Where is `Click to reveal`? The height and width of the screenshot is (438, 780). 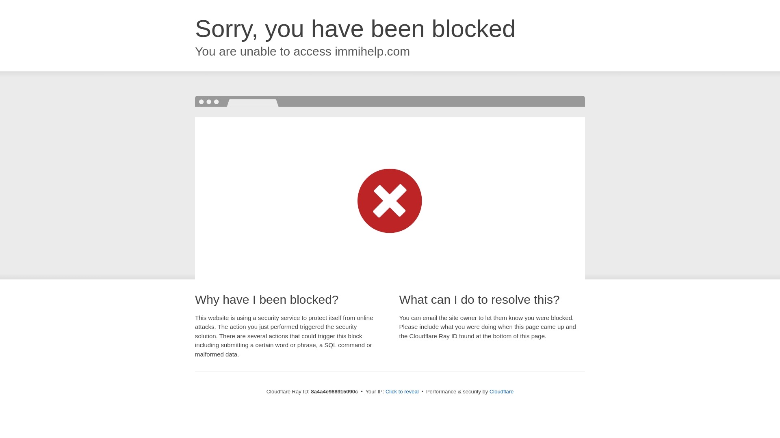 Click to reveal is located at coordinates (402, 392).